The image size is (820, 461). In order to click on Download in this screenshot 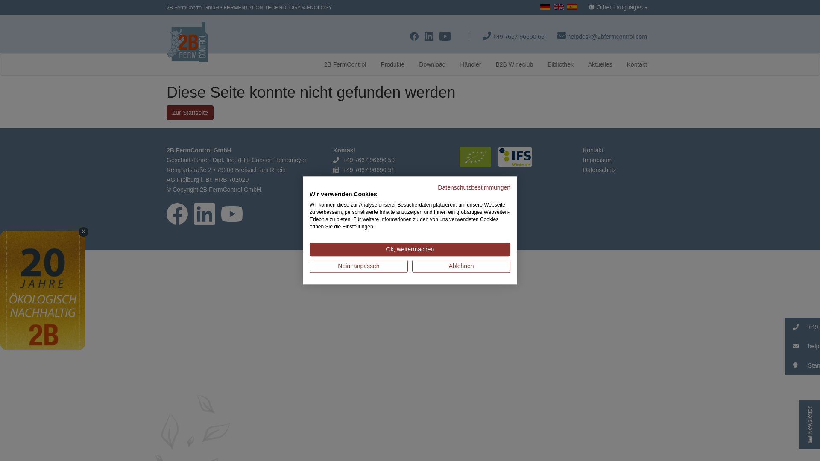, I will do `click(432, 64)`.